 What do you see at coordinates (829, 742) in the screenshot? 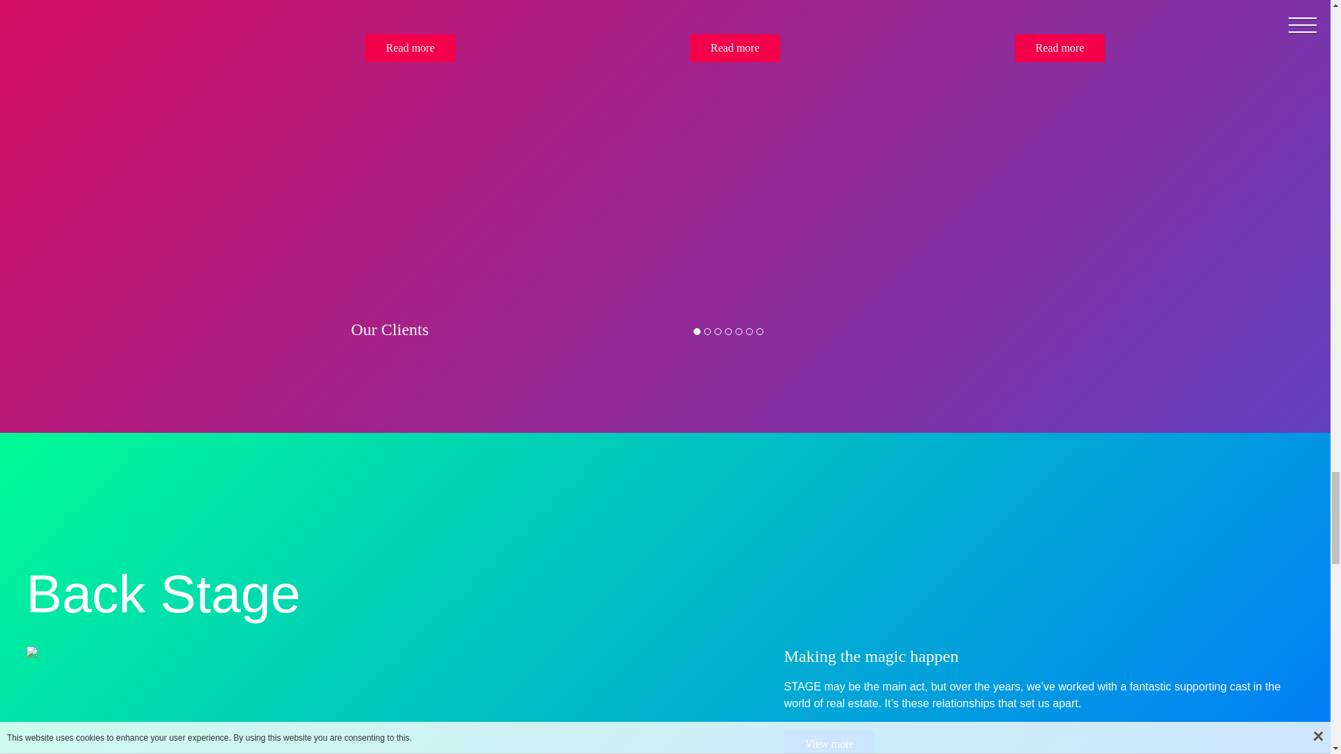
I see `View more` at bounding box center [829, 742].